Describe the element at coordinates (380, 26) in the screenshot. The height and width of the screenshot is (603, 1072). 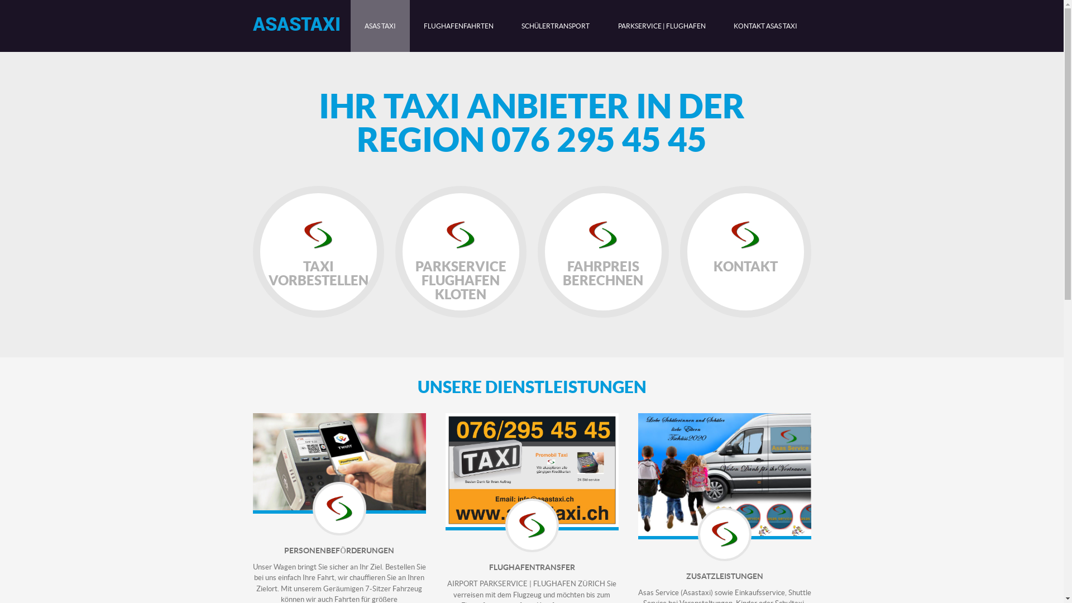
I see `ASAS TAXI` at that location.